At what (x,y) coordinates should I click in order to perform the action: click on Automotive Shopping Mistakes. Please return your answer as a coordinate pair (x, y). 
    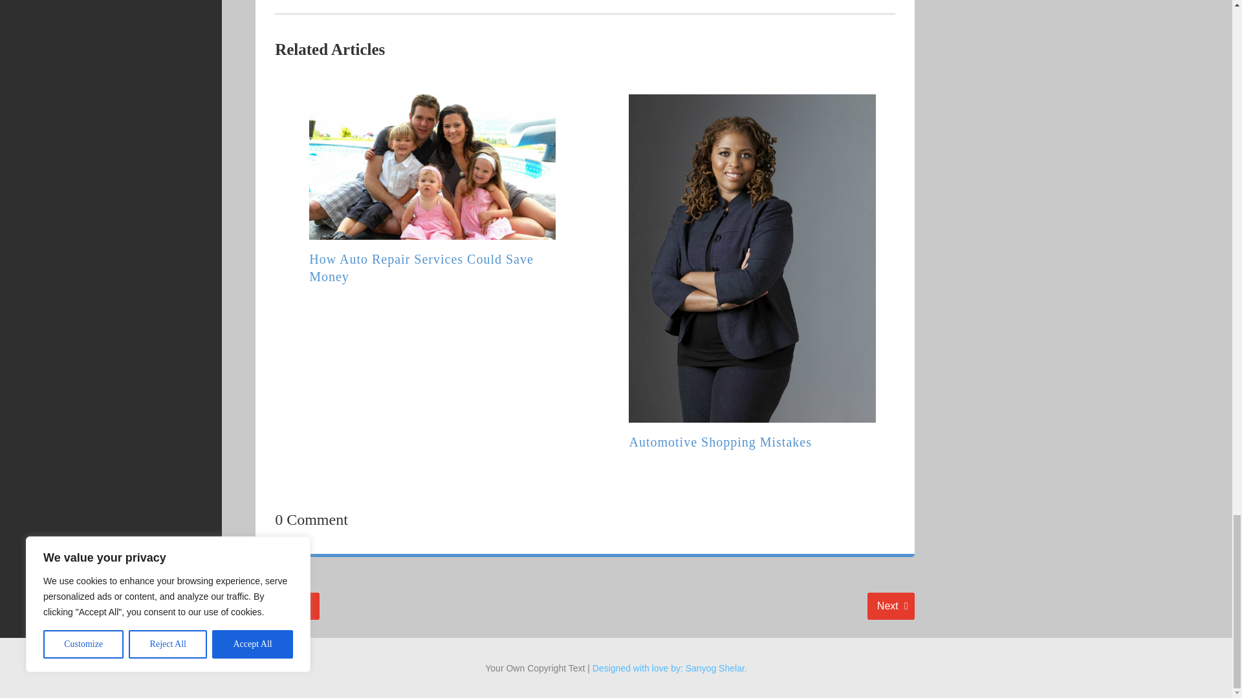
    Looking at the image, I should click on (890, 606).